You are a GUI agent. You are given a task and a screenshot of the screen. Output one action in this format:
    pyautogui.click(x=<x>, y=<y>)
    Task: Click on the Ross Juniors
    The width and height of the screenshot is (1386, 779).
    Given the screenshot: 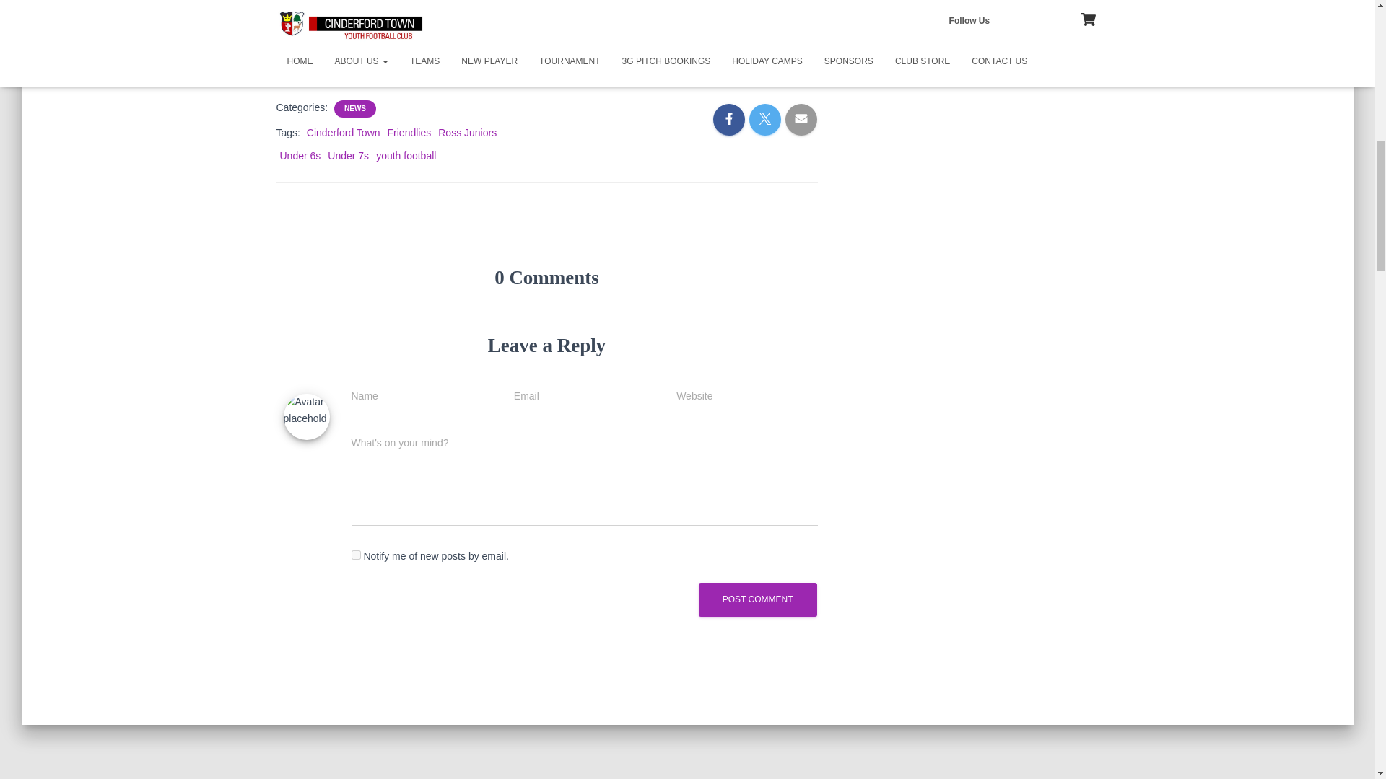 What is the action you would take?
    pyautogui.click(x=466, y=133)
    